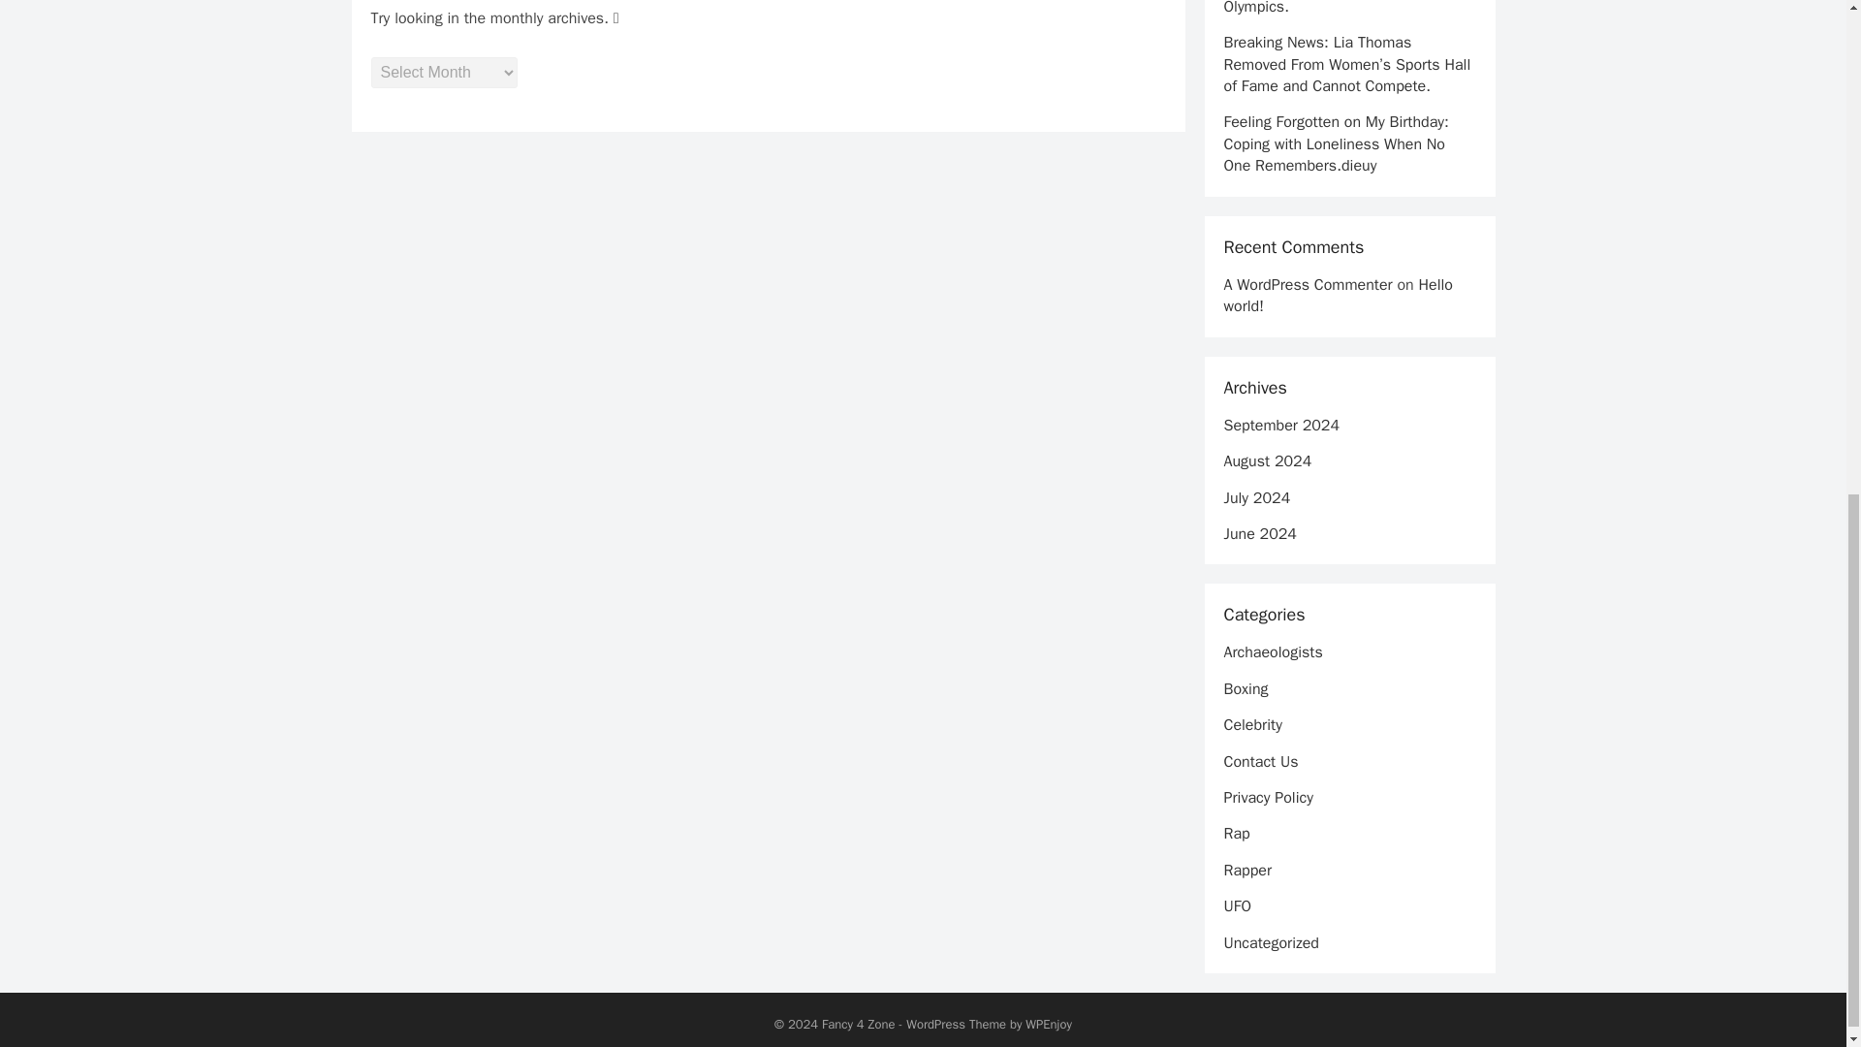  I want to click on August 2024, so click(1267, 461).